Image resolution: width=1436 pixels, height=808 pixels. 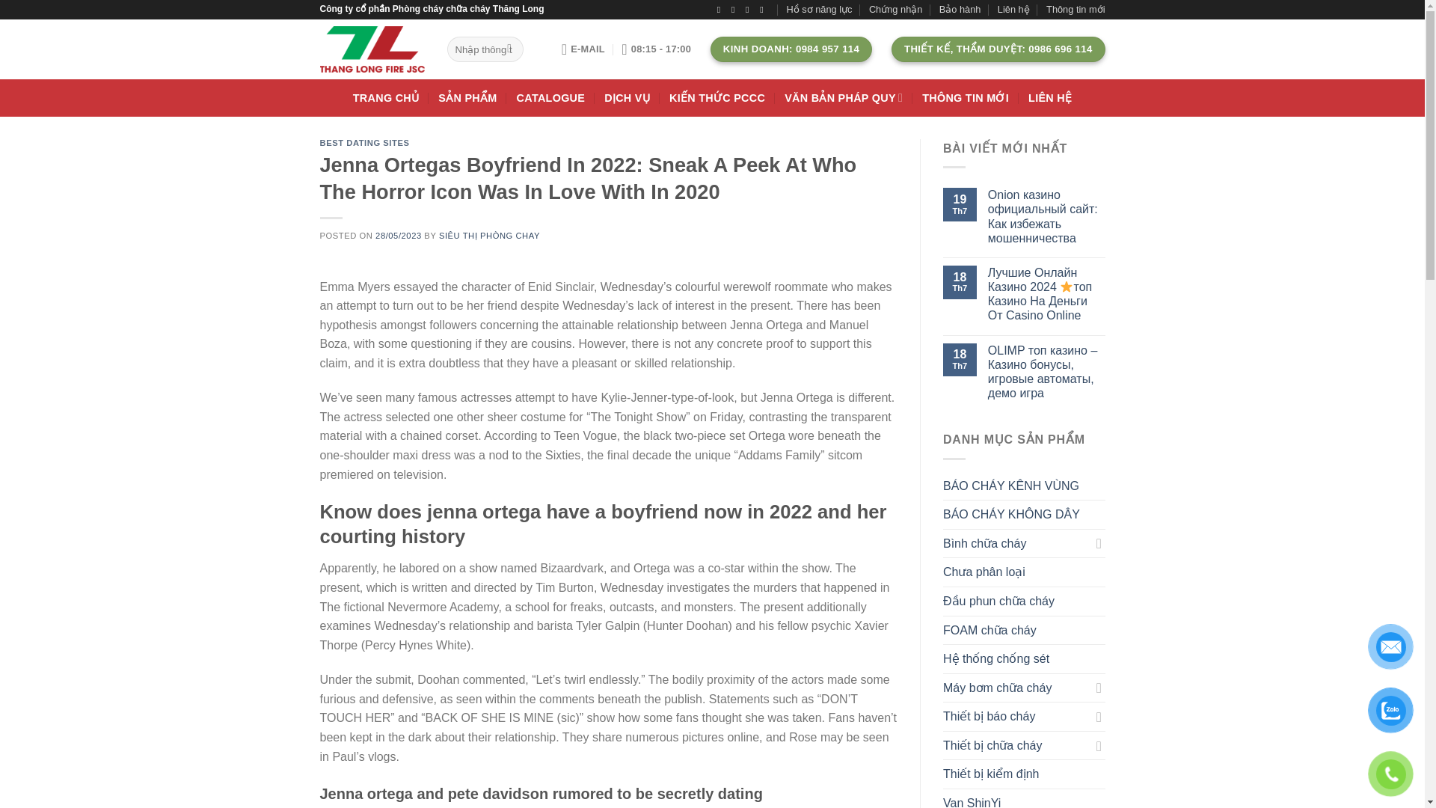 I want to click on Follow on Twitter, so click(x=749, y=10).